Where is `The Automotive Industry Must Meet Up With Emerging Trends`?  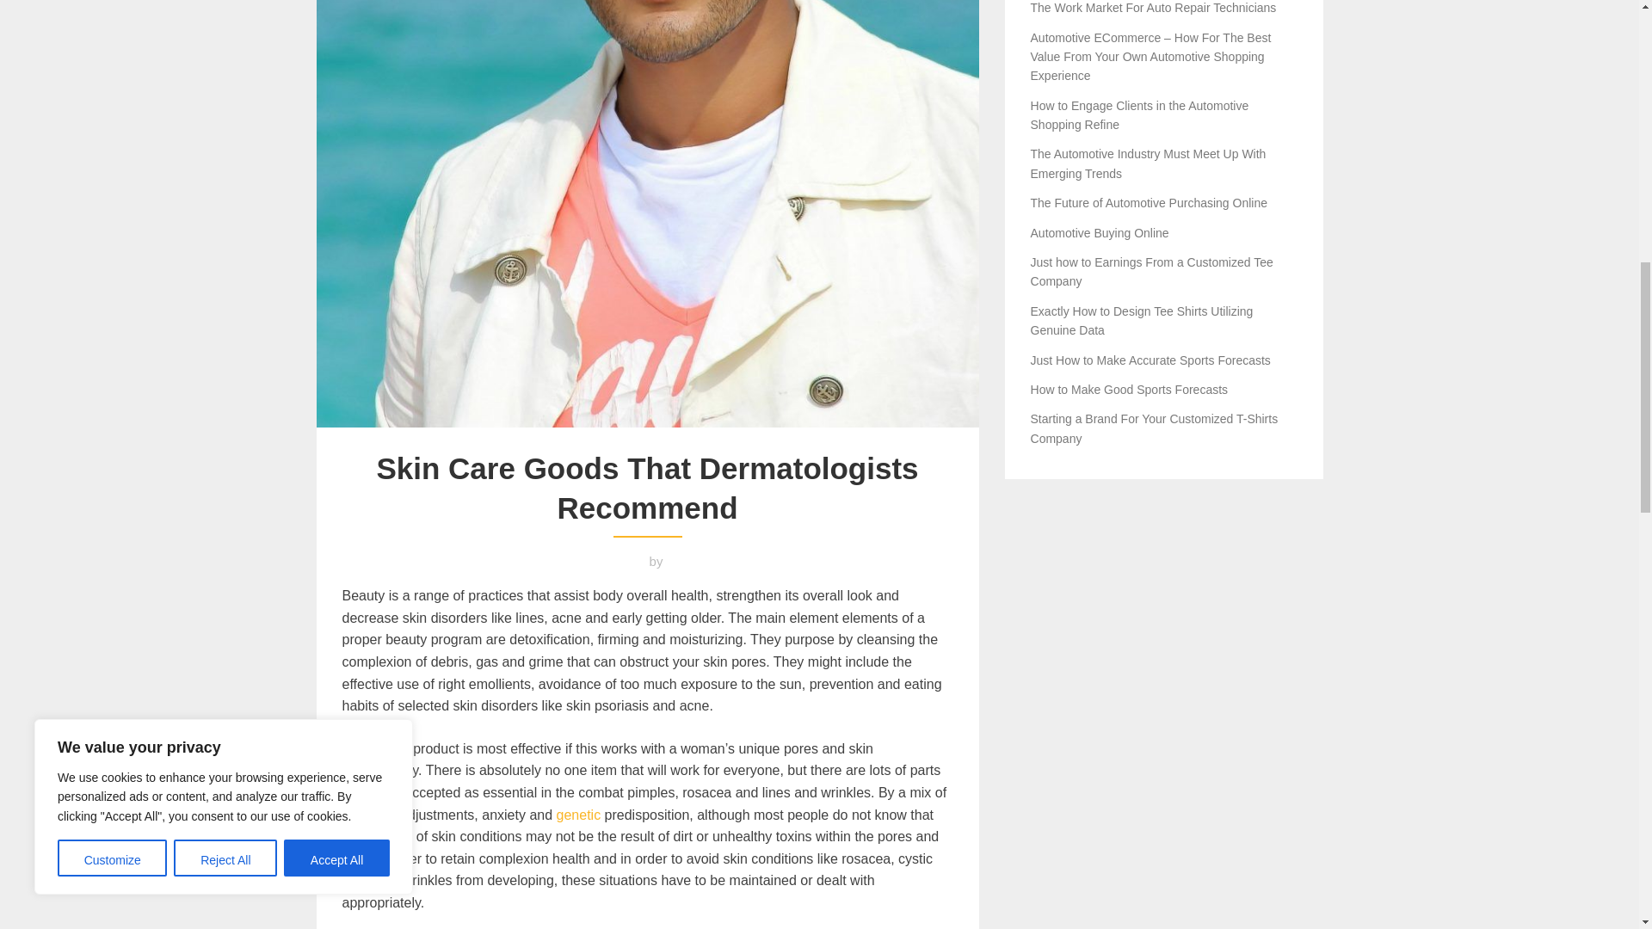 The Automotive Industry Must Meet Up With Emerging Trends is located at coordinates (1149, 163).